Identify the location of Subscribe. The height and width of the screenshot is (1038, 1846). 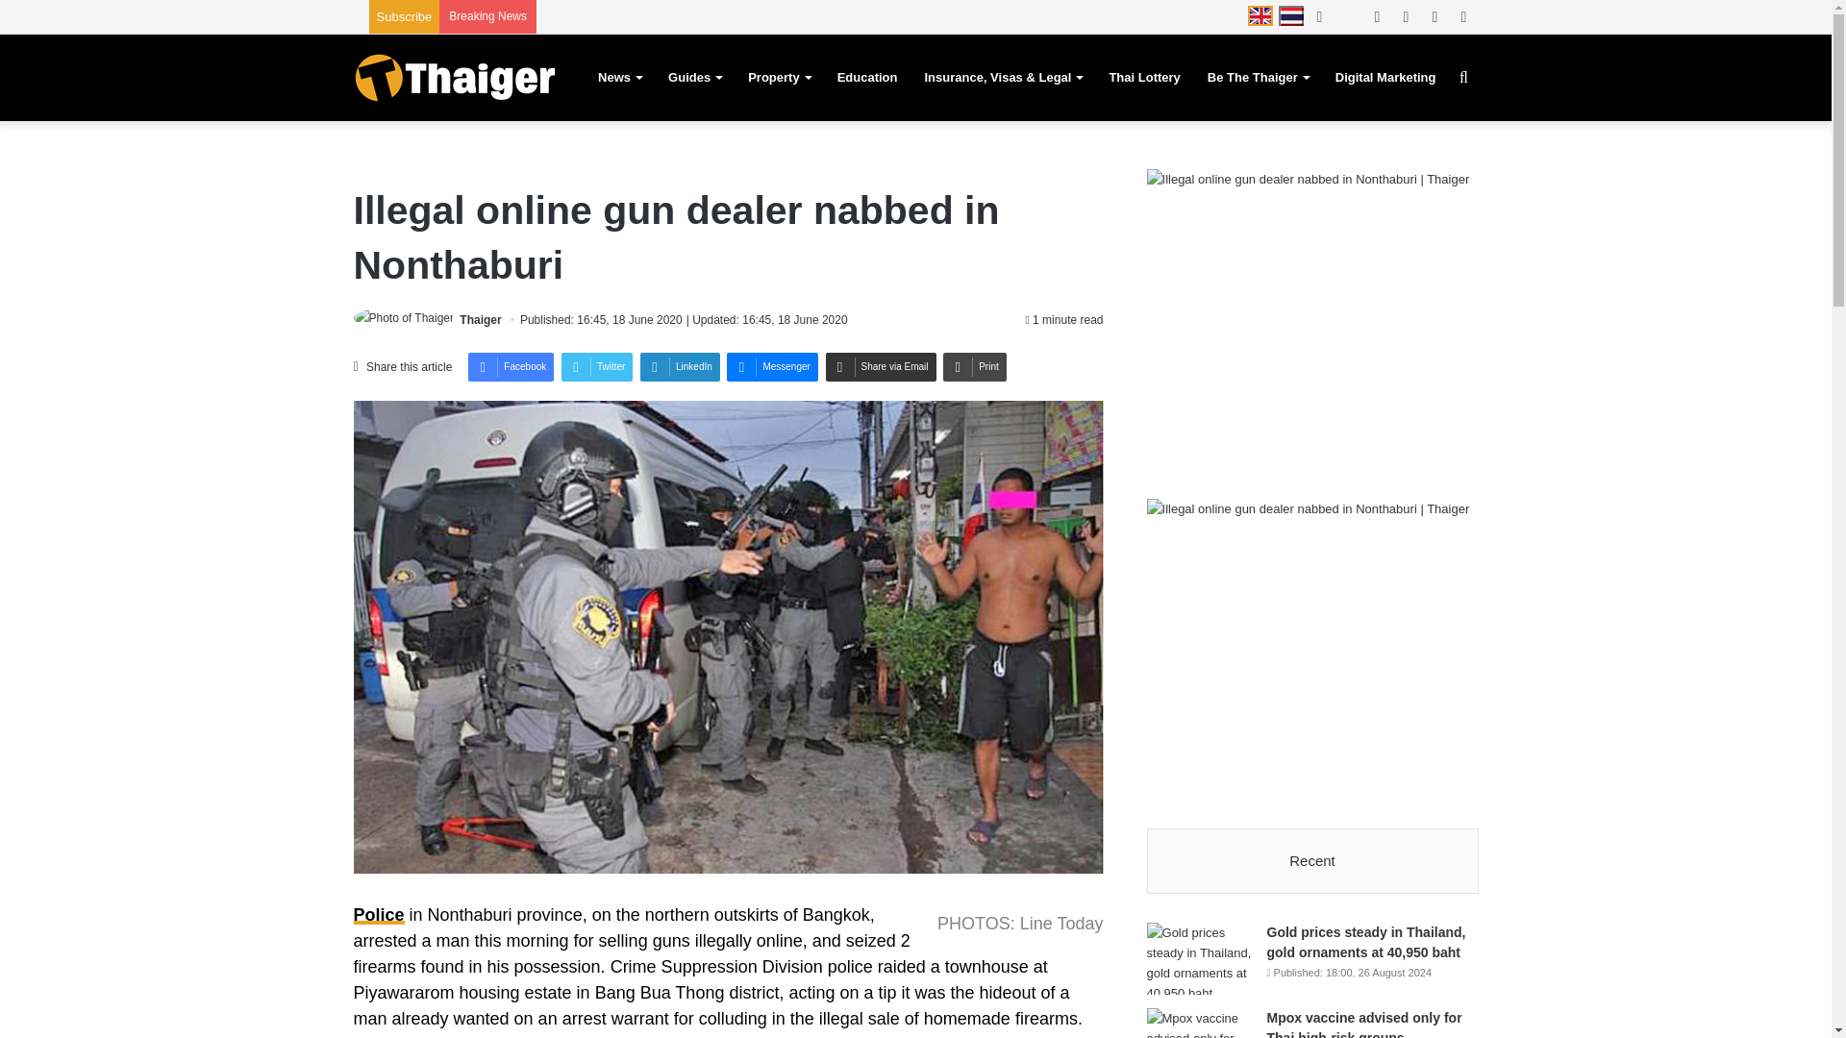
(404, 15).